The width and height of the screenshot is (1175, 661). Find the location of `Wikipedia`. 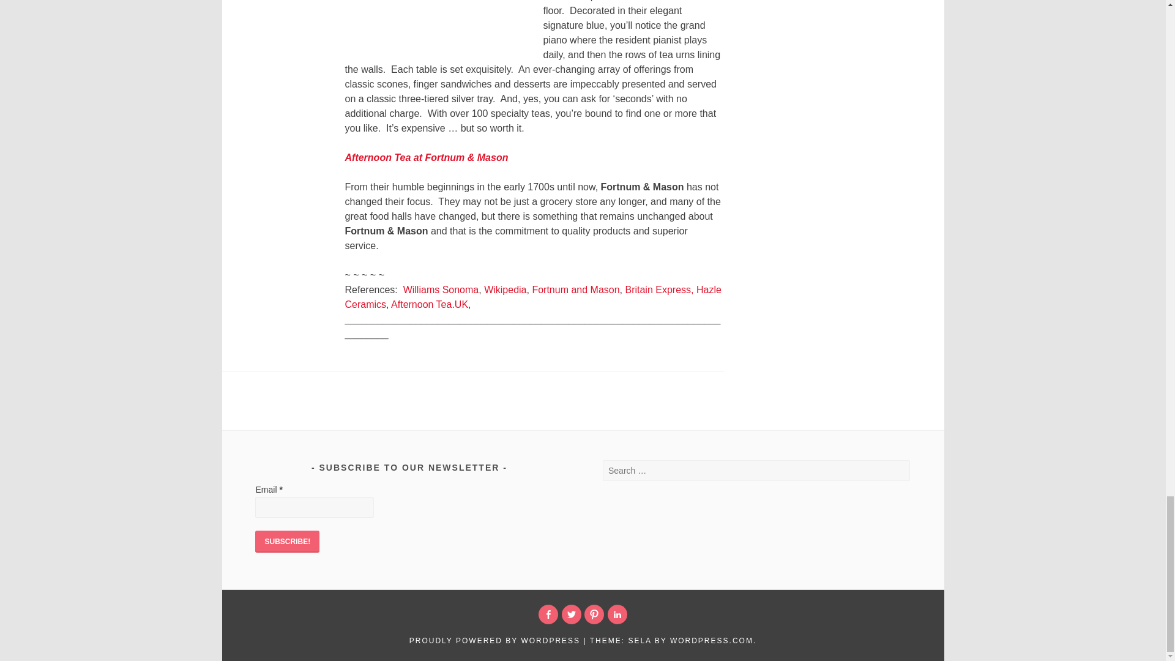

Wikipedia is located at coordinates (505, 289).